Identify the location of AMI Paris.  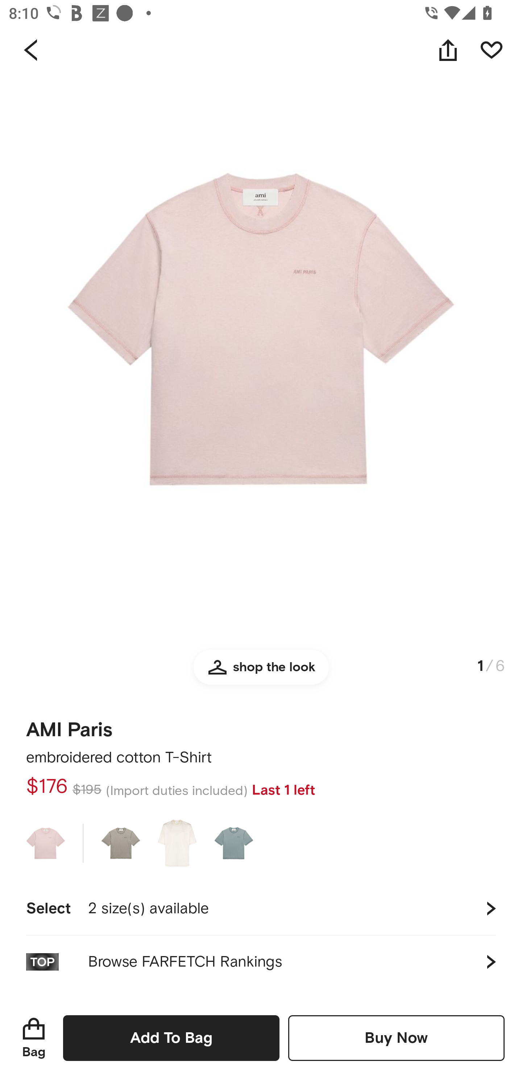
(69, 726).